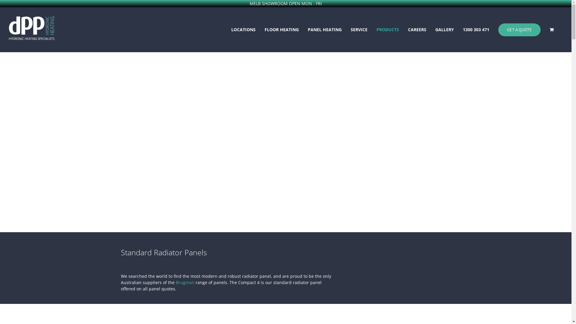 The height and width of the screenshot is (324, 576). What do you see at coordinates (359, 30) in the screenshot?
I see `SERVICE` at bounding box center [359, 30].